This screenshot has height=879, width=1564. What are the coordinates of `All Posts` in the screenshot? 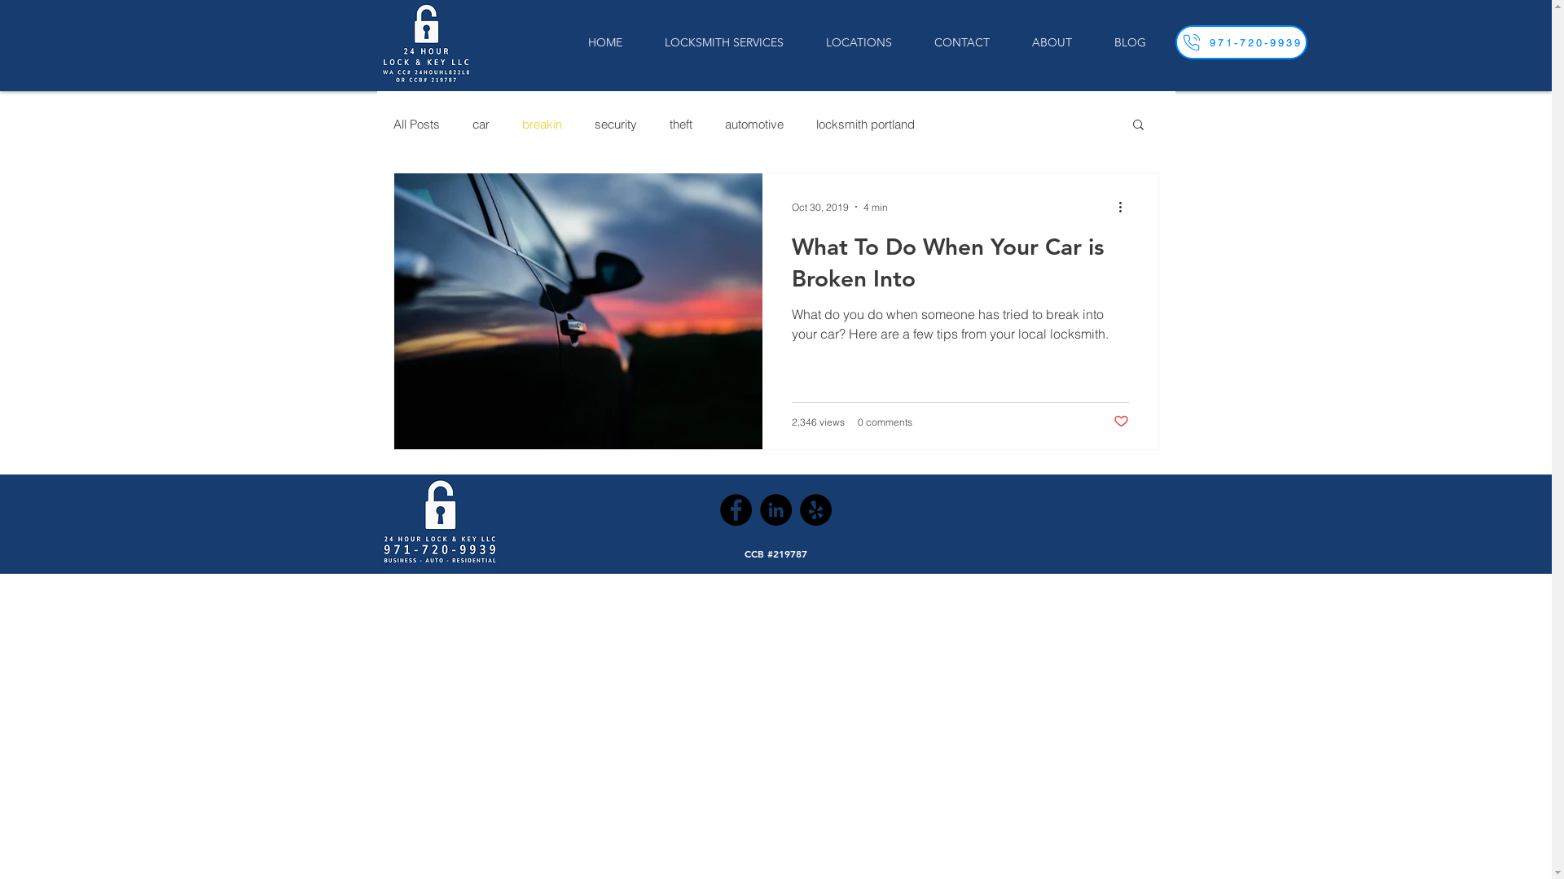 It's located at (415, 124).